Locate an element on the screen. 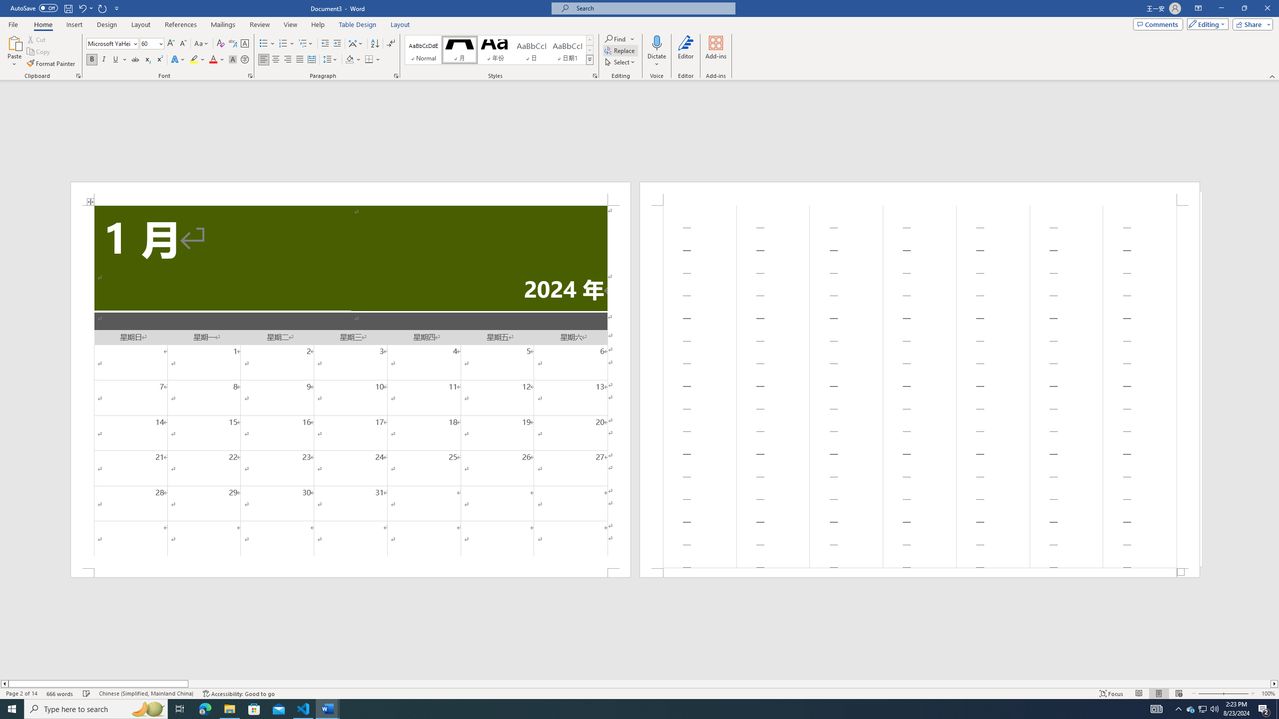 The height and width of the screenshot is (719, 1279). Line and Paragraph Spacing is located at coordinates (331, 60).